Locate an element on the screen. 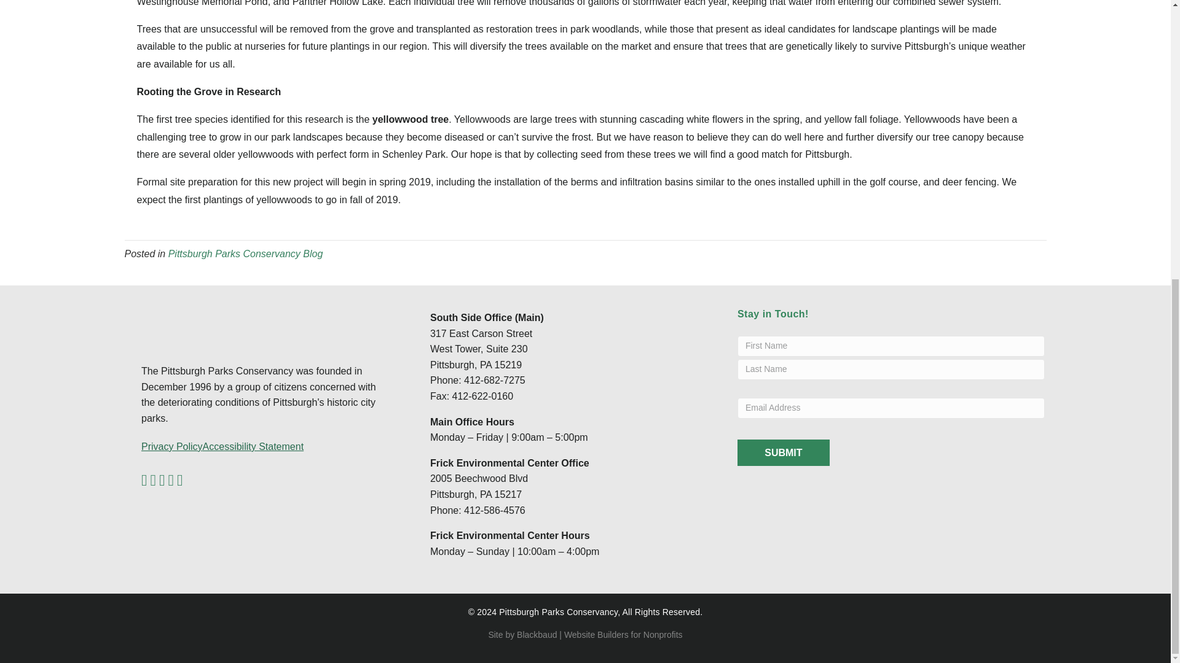 This screenshot has width=1180, height=663. First Name is located at coordinates (891, 346).